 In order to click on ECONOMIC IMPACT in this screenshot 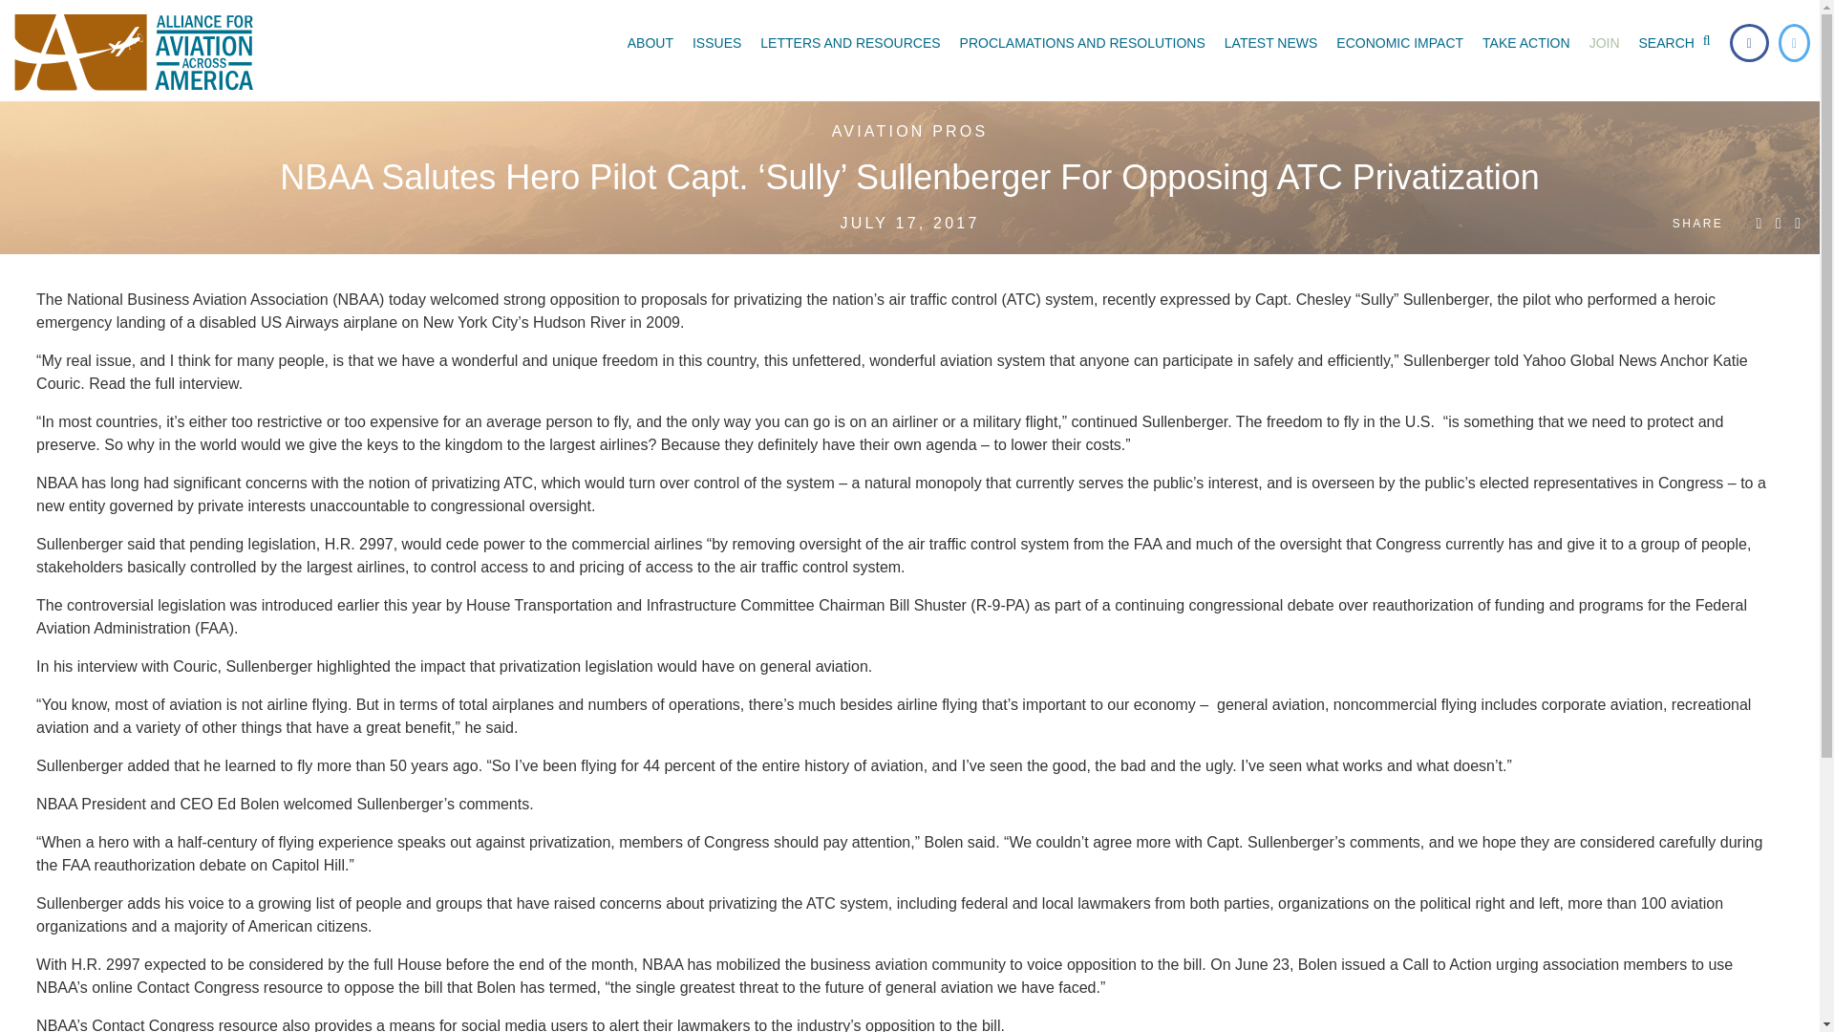, I will do `click(1398, 42)`.